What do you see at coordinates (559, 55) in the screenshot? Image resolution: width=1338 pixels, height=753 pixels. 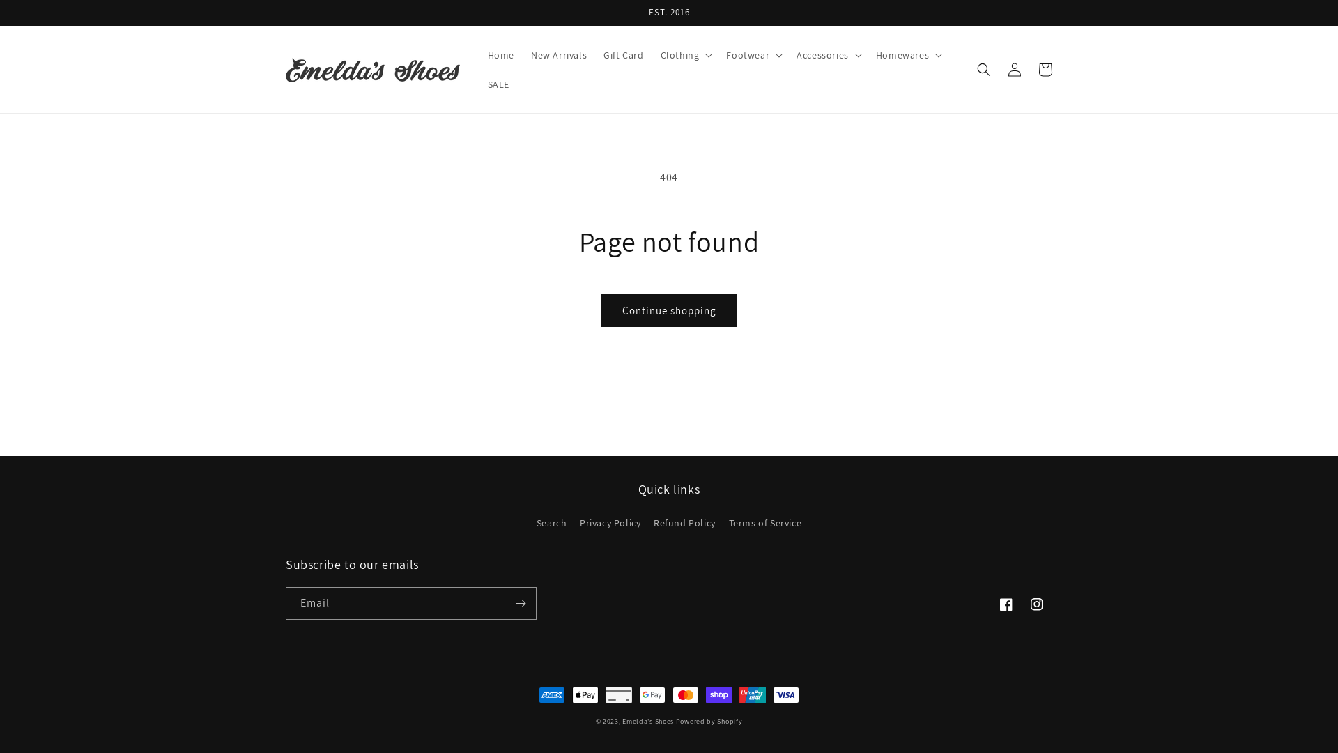 I see `New Arrivals` at bounding box center [559, 55].